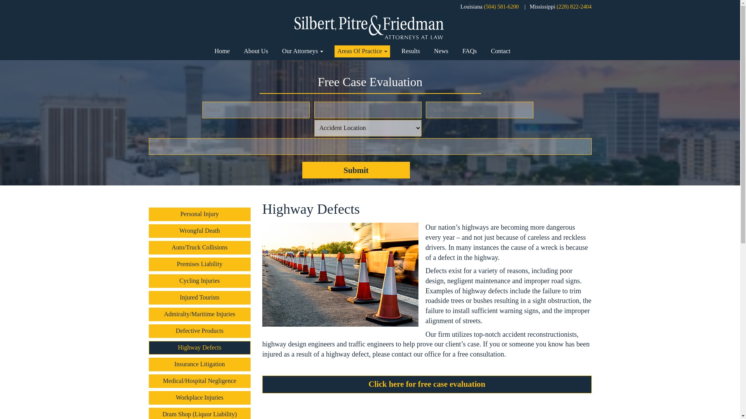  What do you see at coordinates (441, 51) in the screenshot?
I see `News` at bounding box center [441, 51].